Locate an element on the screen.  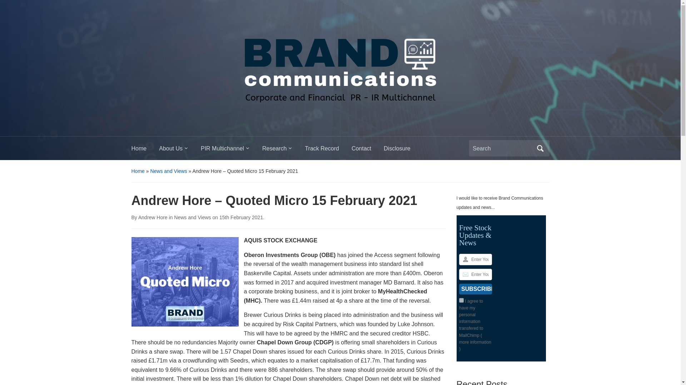
Home is located at coordinates (145, 150).